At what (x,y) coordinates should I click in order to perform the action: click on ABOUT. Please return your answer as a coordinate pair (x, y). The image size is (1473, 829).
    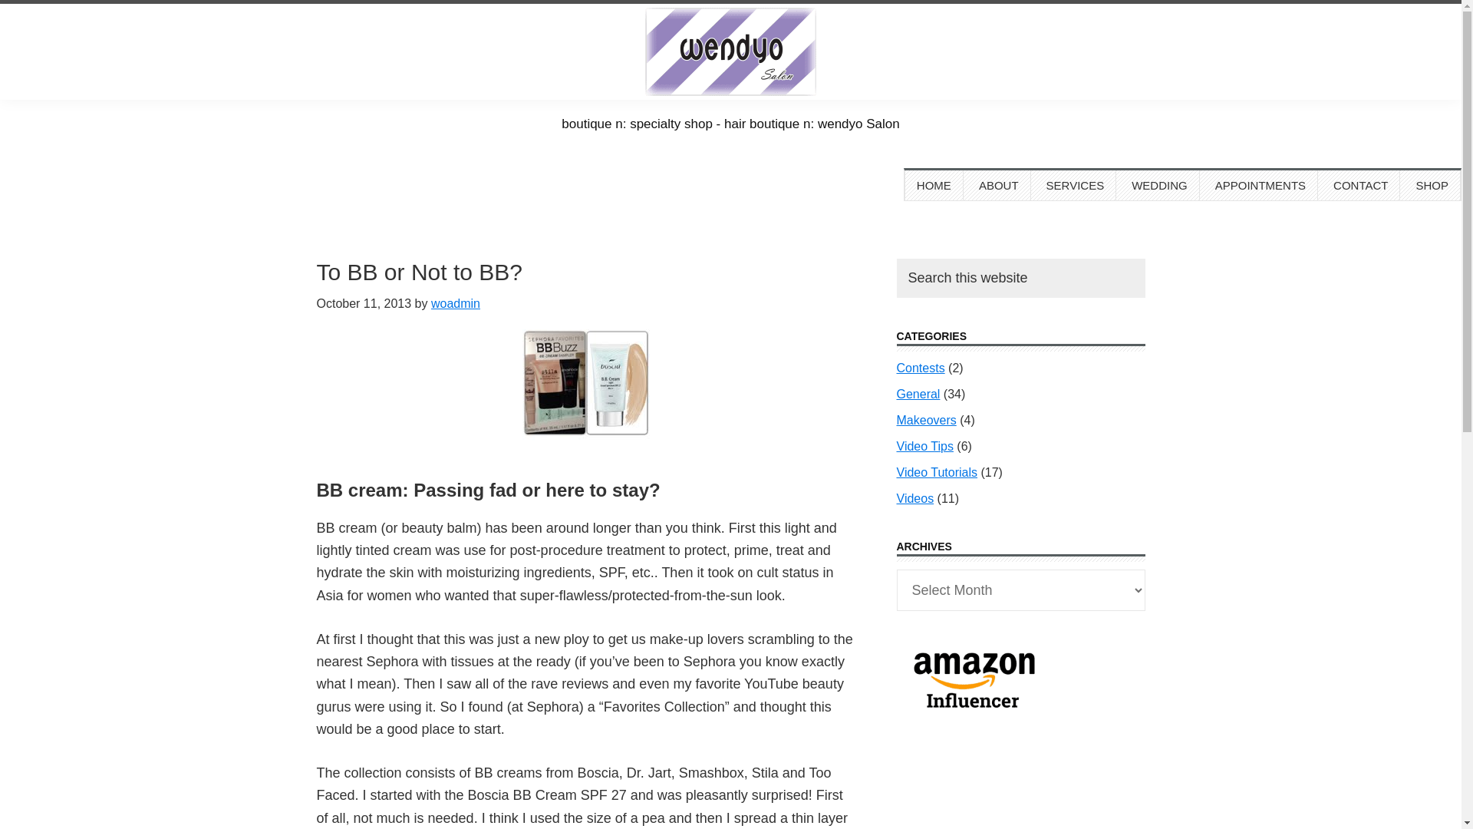
    Looking at the image, I should click on (999, 186).